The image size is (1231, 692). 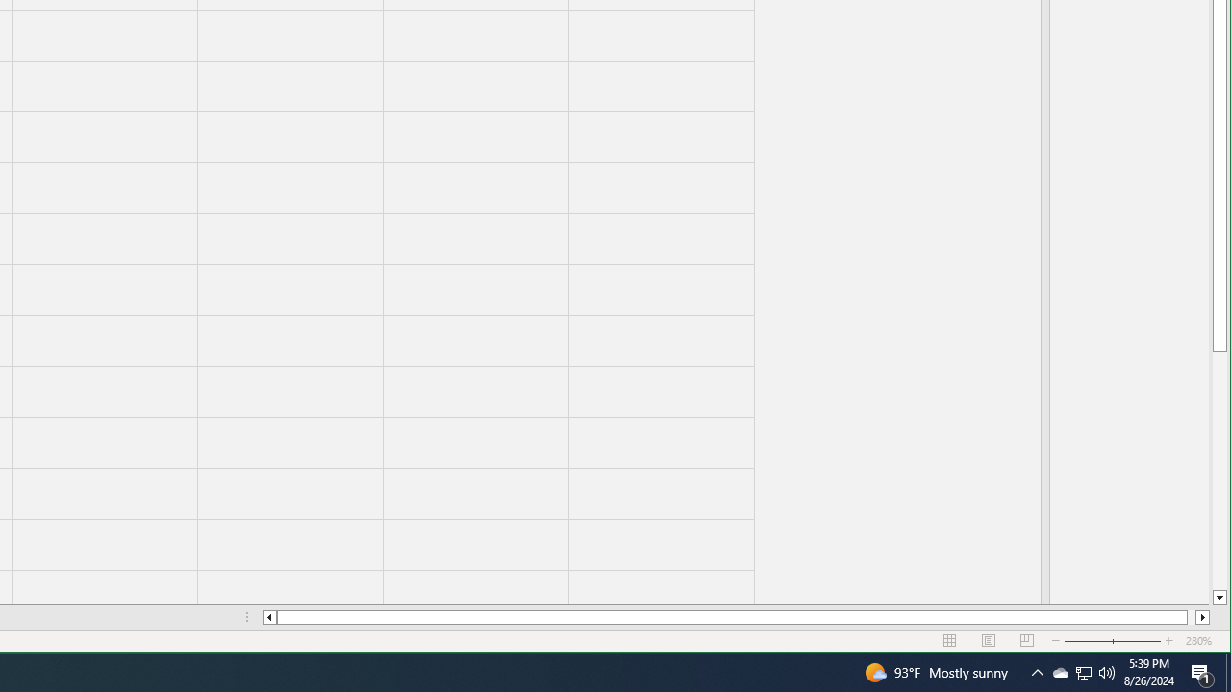 What do you see at coordinates (1083, 673) in the screenshot?
I see `Zoom Out` at bounding box center [1083, 673].